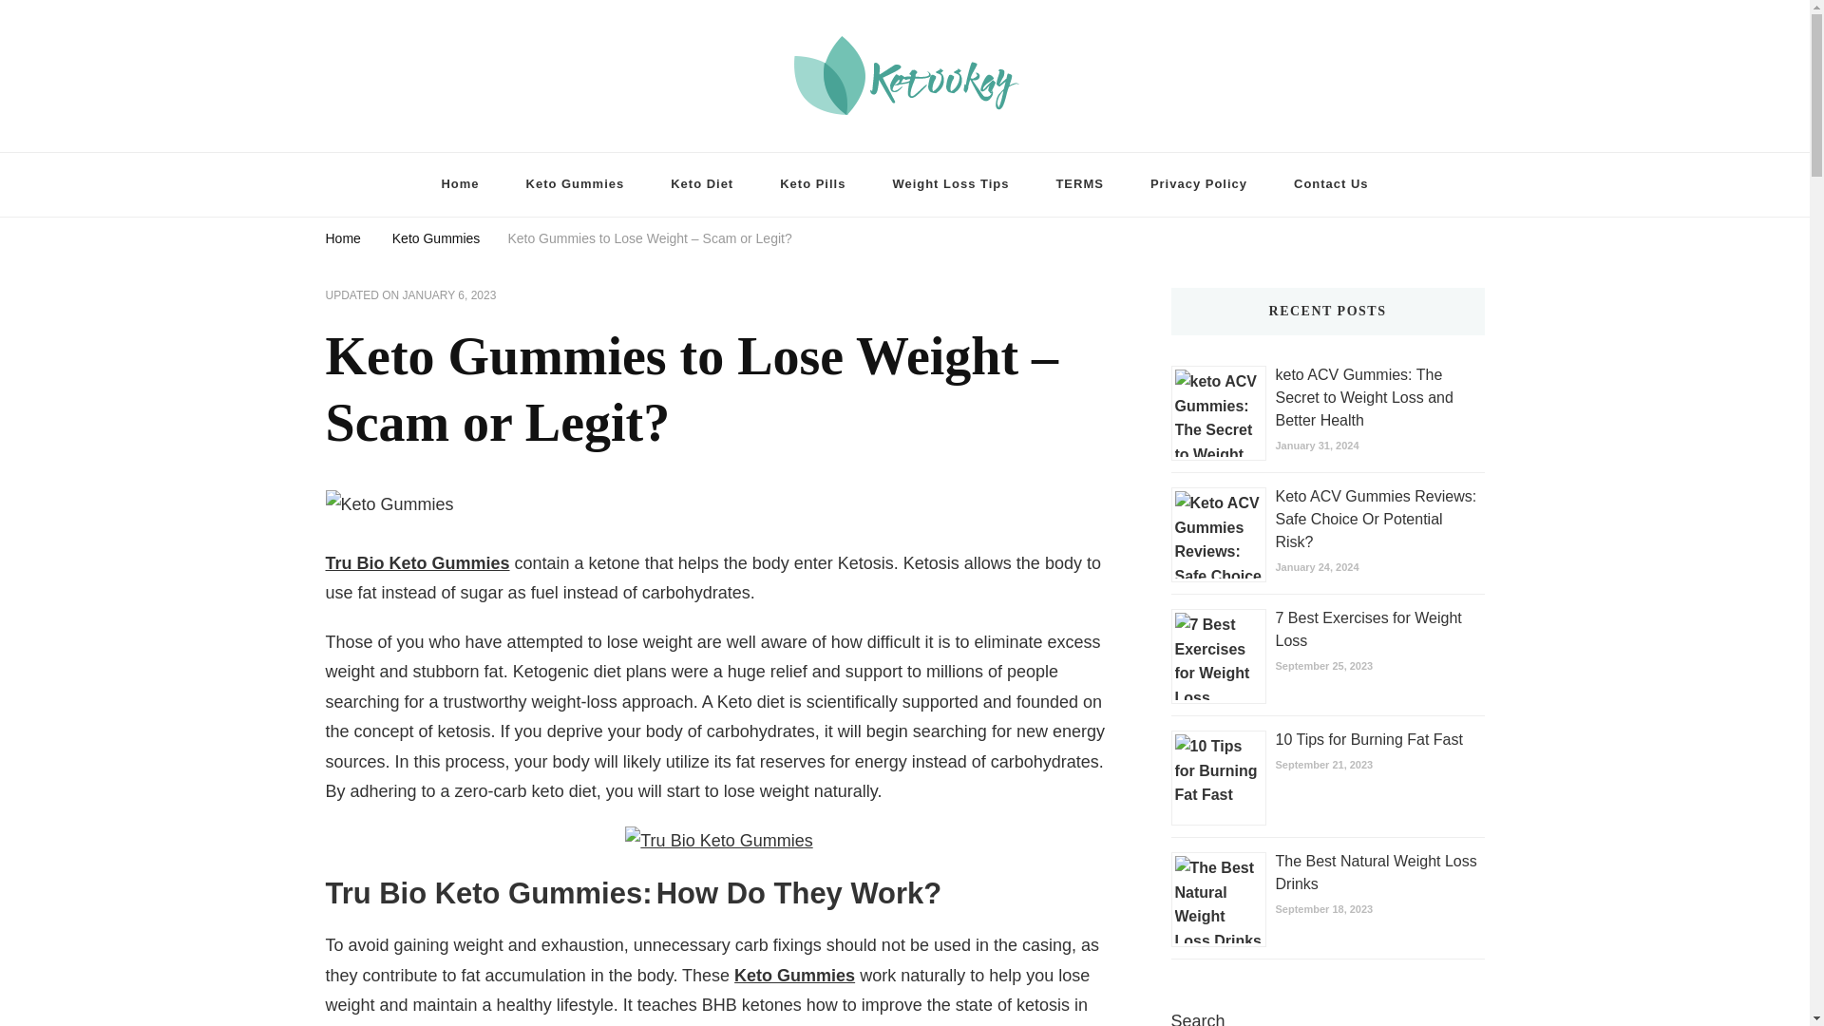 The image size is (1824, 1026). Describe the element at coordinates (1078, 184) in the screenshot. I see `TERMS` at that location.